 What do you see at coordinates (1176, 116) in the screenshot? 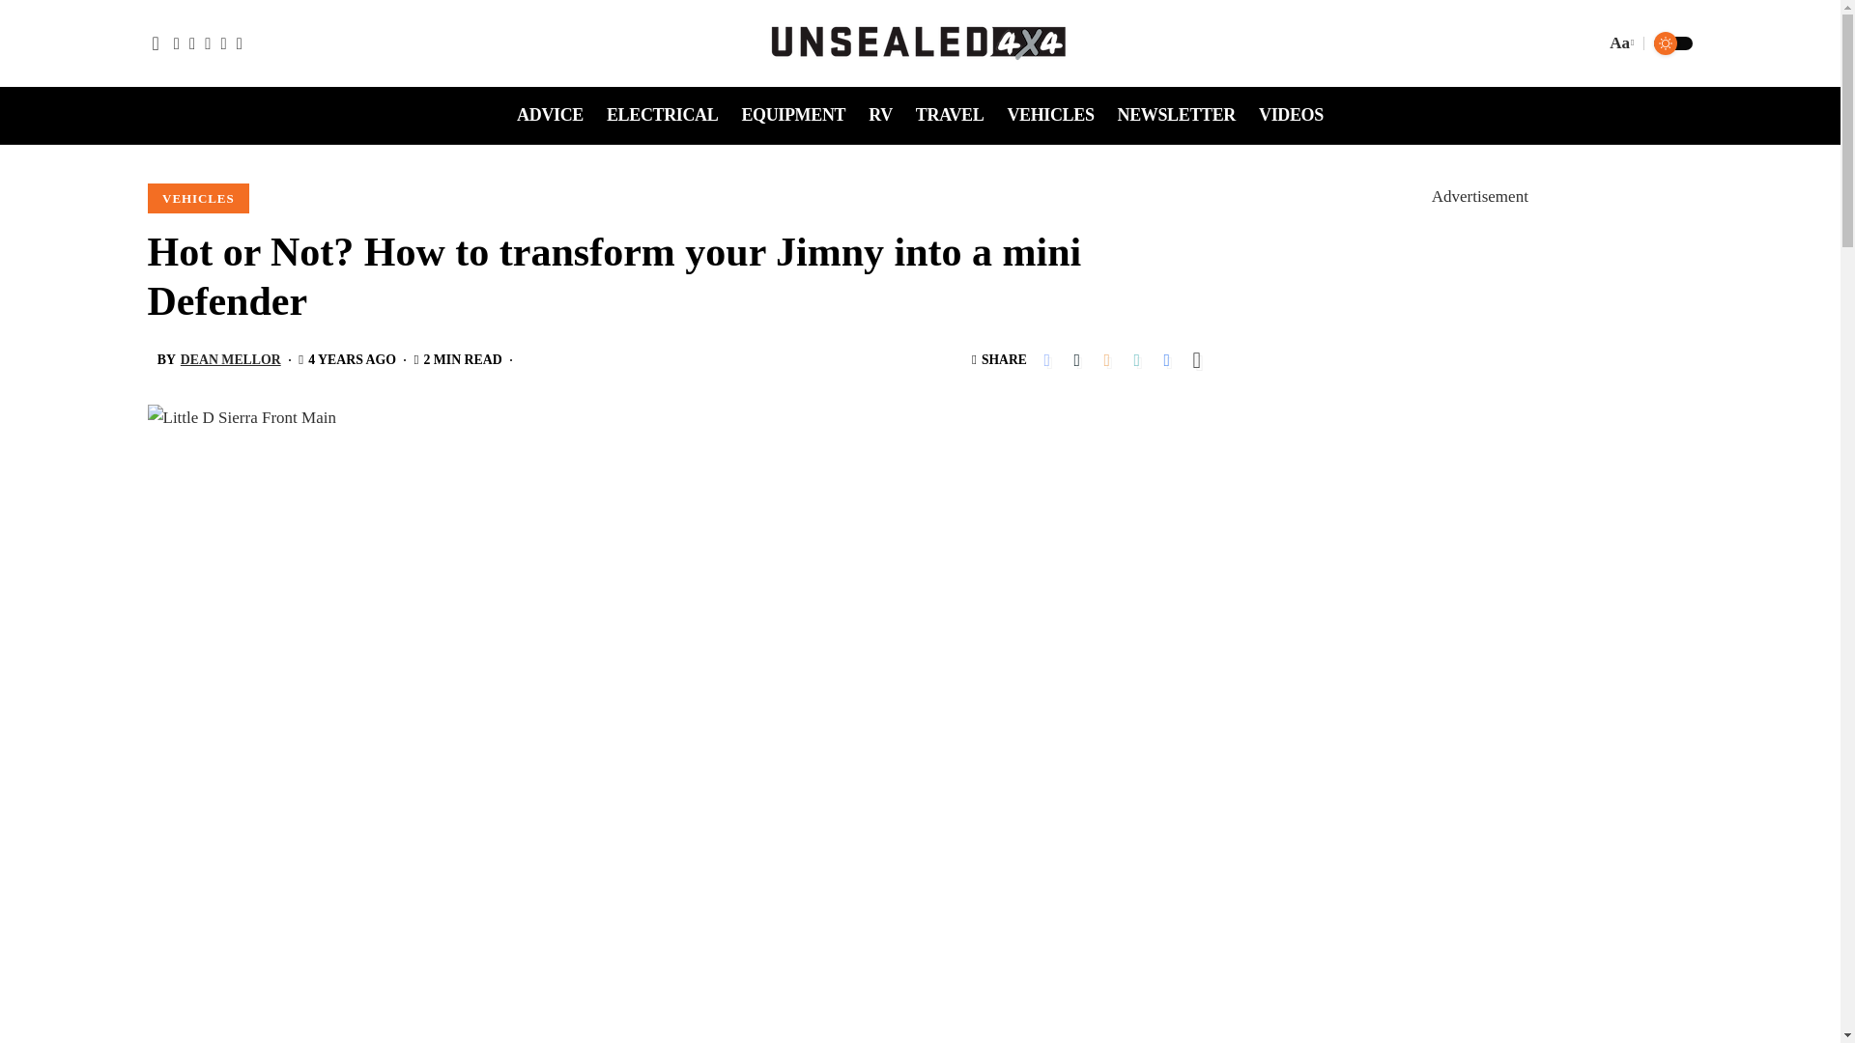
I see `NEWSLETTER` at bounding box center [1176, 116].